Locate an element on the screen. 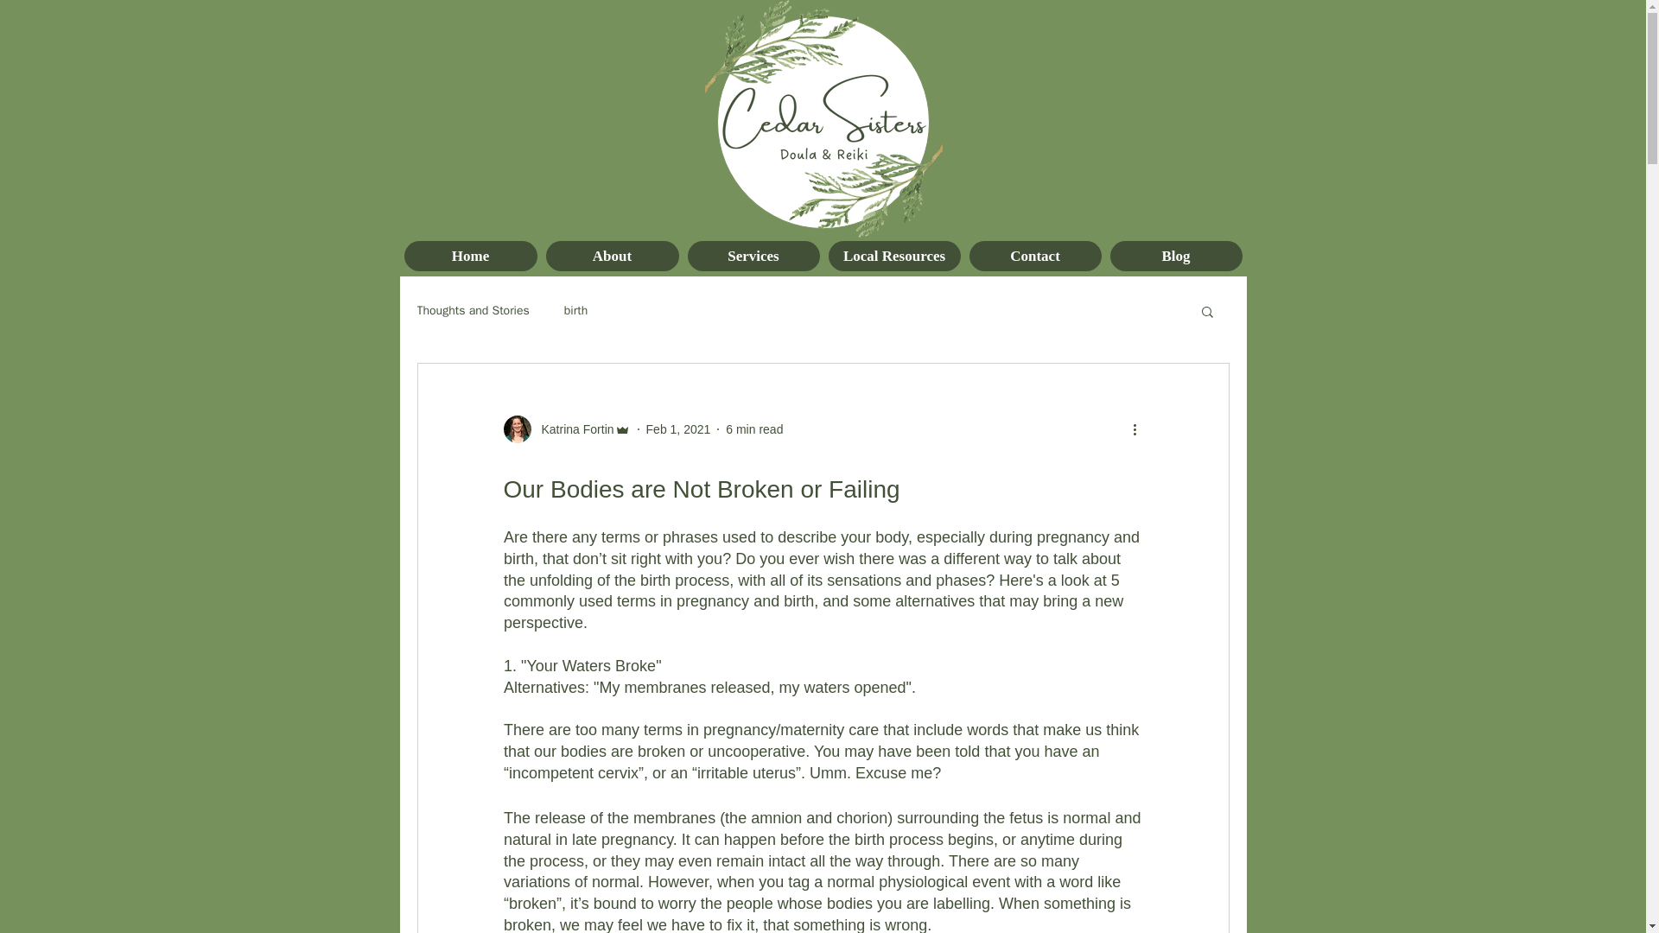 This screenshot has width=1659, height=933. Thoughts and Stories is located at coordinates (472, 311).